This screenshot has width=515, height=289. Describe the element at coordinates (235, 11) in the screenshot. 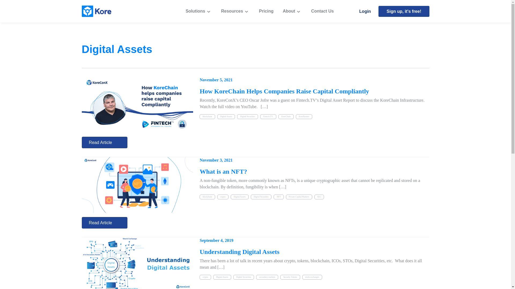

I see `Resources` at that location.